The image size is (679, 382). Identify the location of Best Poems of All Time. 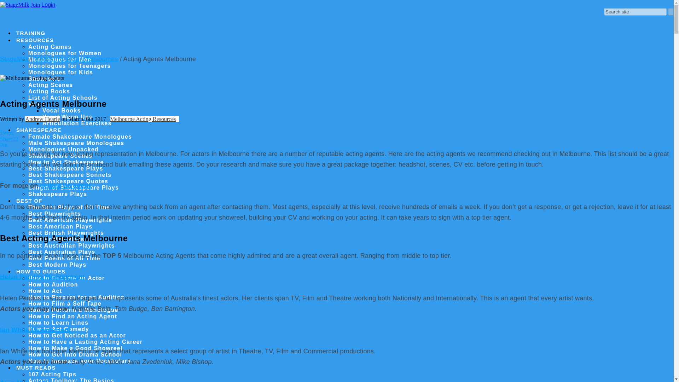
(70, 258).